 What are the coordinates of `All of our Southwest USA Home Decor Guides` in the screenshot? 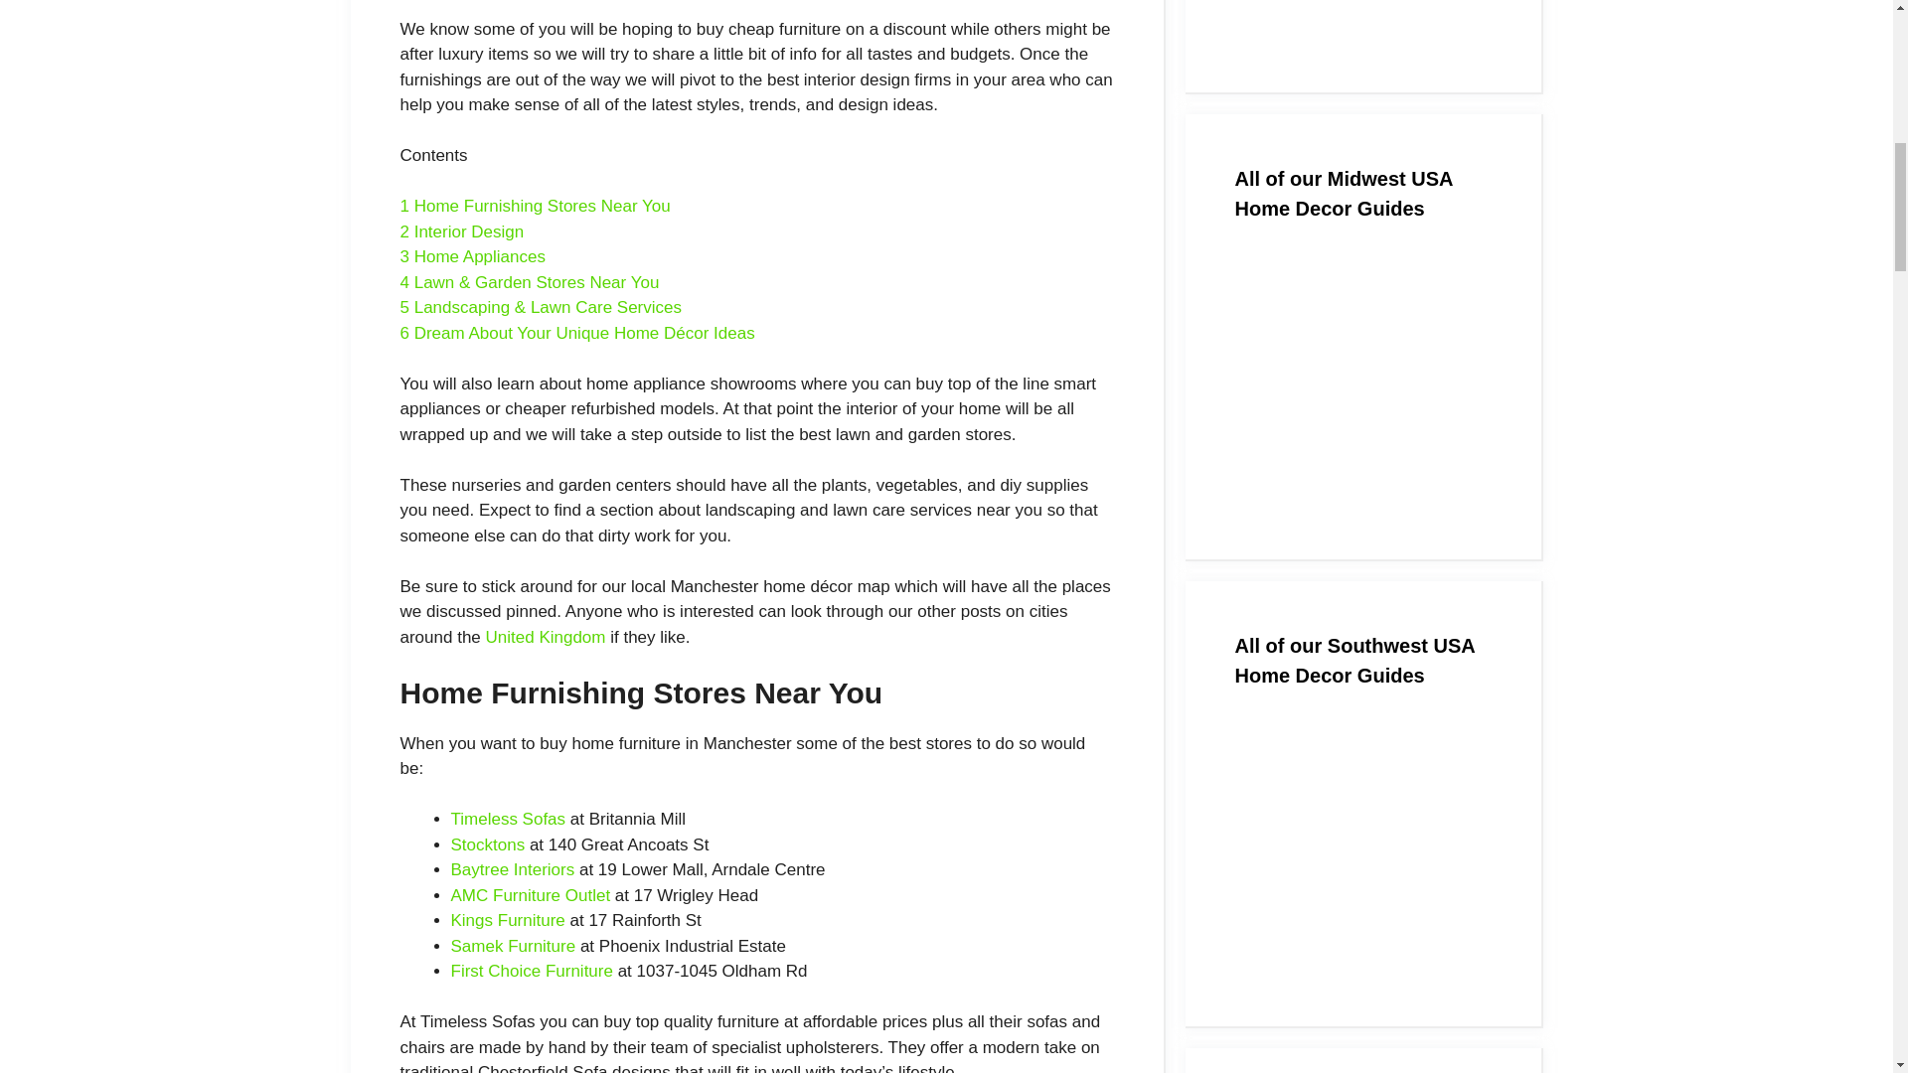 It's located at (1361, 846).